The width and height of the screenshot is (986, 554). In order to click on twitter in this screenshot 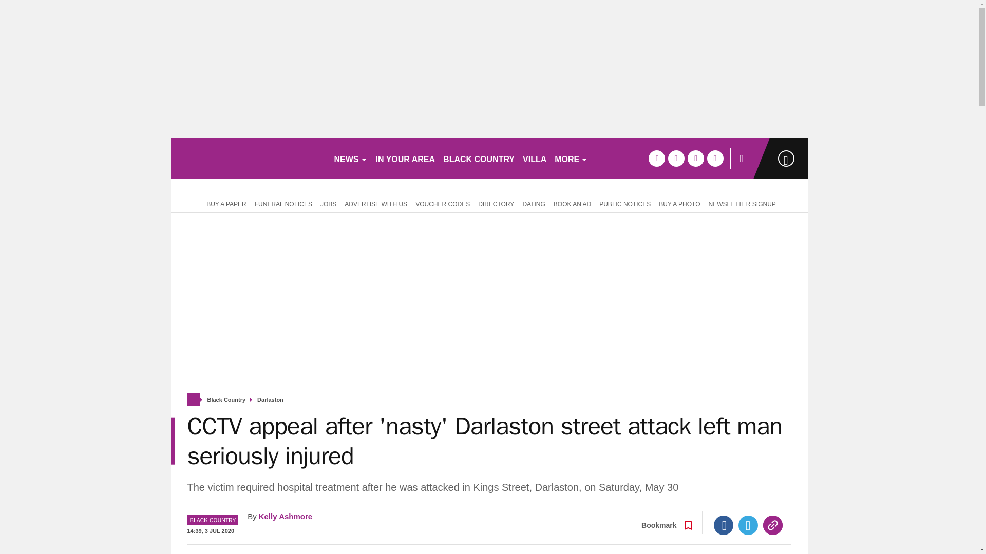, I will do `click(676, 158)`.